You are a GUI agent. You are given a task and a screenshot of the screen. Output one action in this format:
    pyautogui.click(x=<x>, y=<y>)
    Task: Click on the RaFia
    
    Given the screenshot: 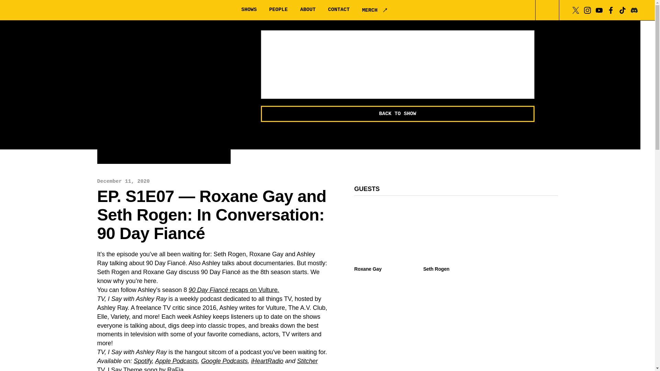 What is the action you would take?
    pyautogui.click(x=175, y=369)
    